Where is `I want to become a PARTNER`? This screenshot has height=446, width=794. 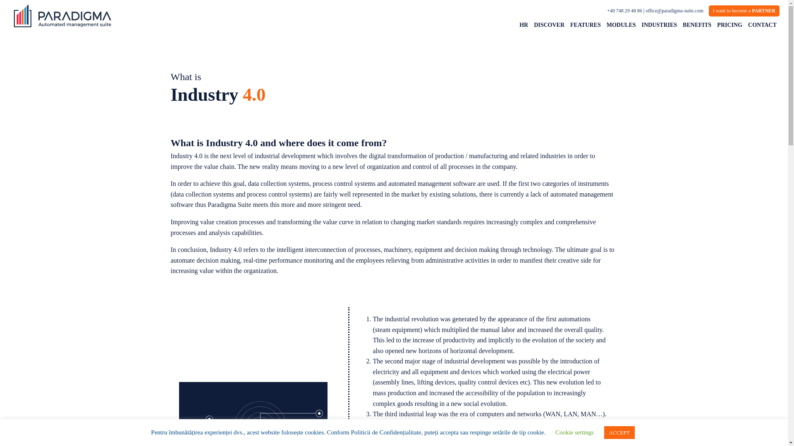 I want to become a PARTNER is located at coordinates (744, 11).